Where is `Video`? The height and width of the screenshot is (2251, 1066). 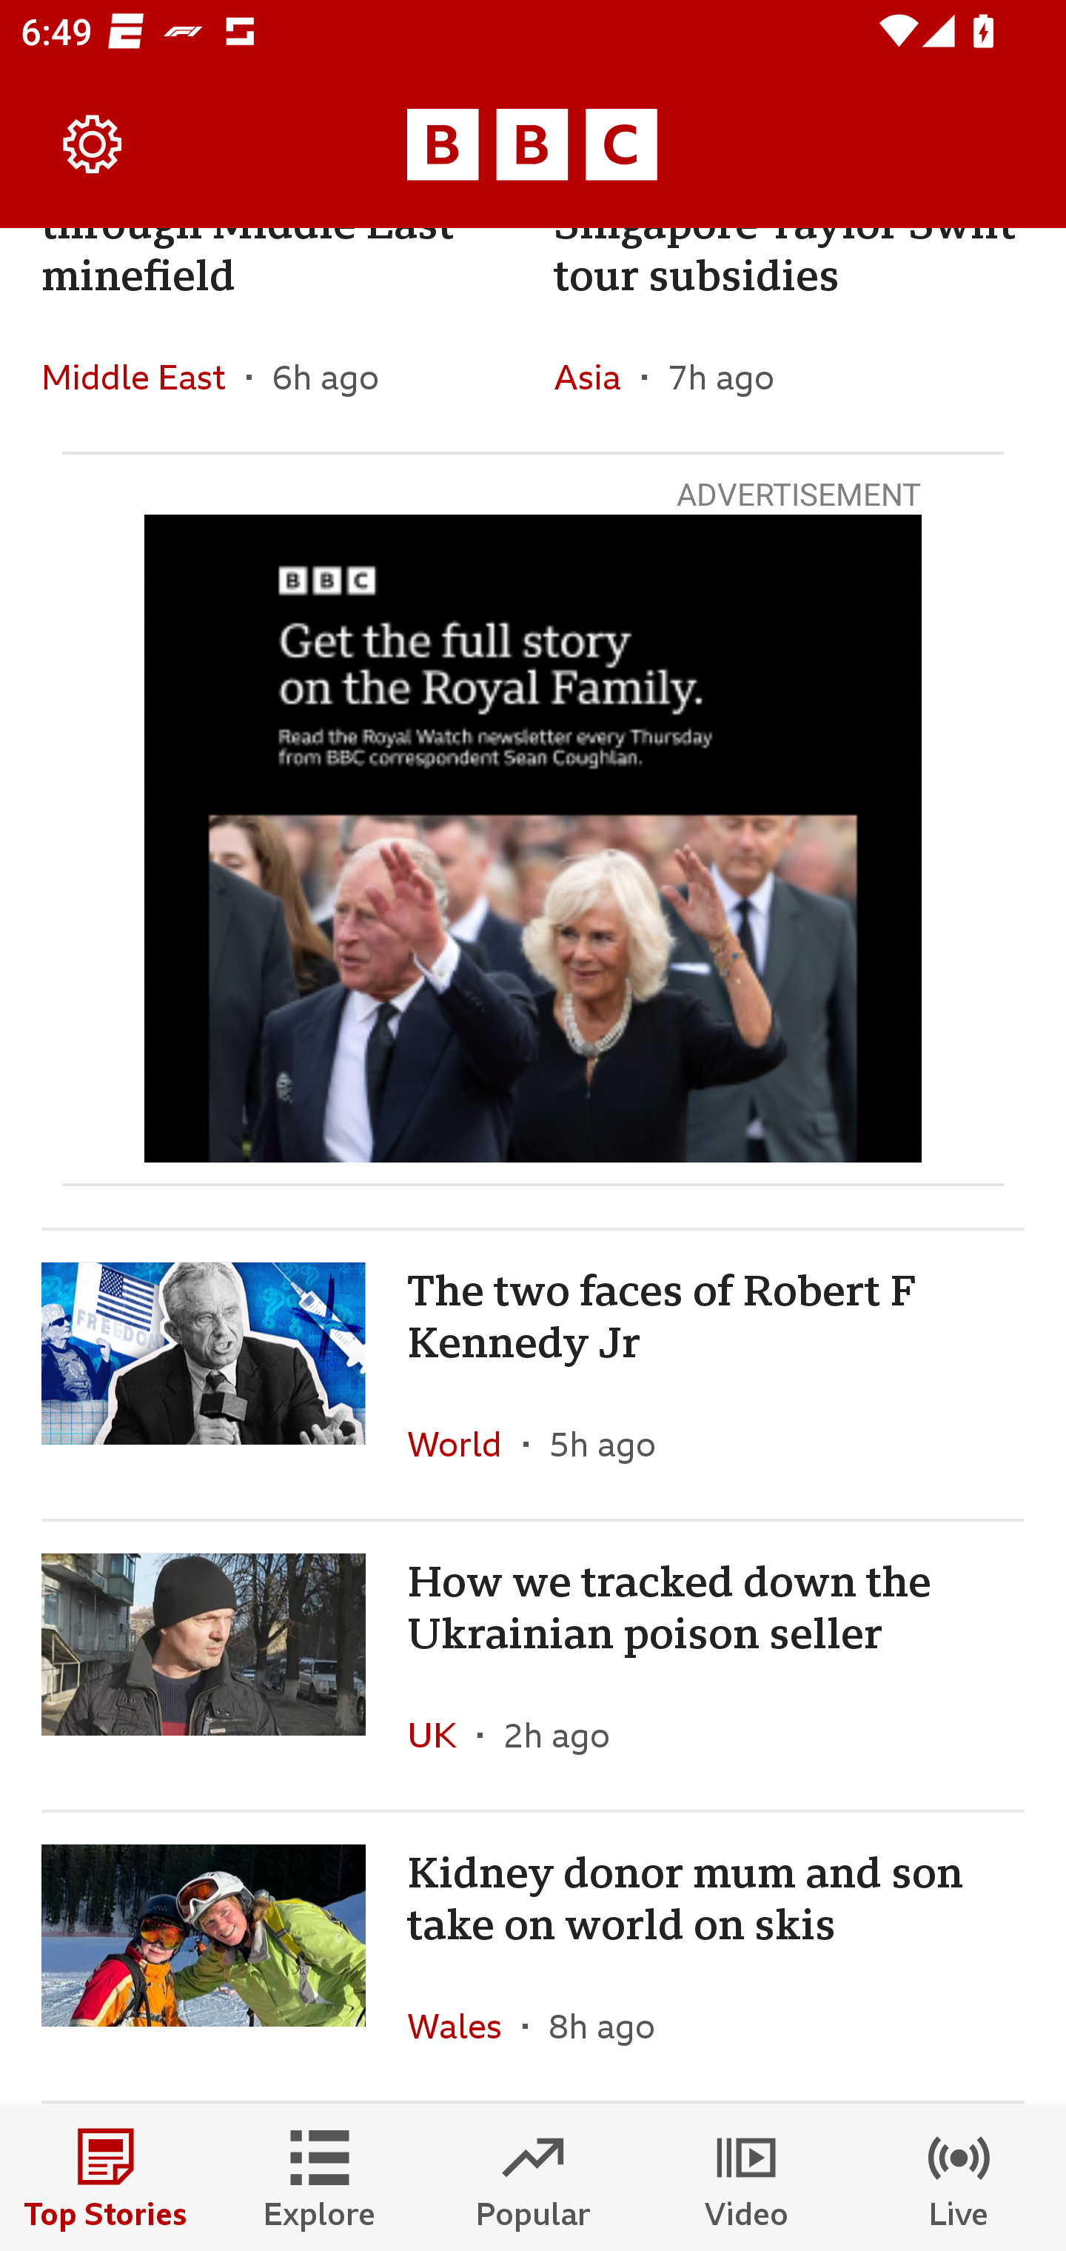 Video is located at coordinates (746, 2178).